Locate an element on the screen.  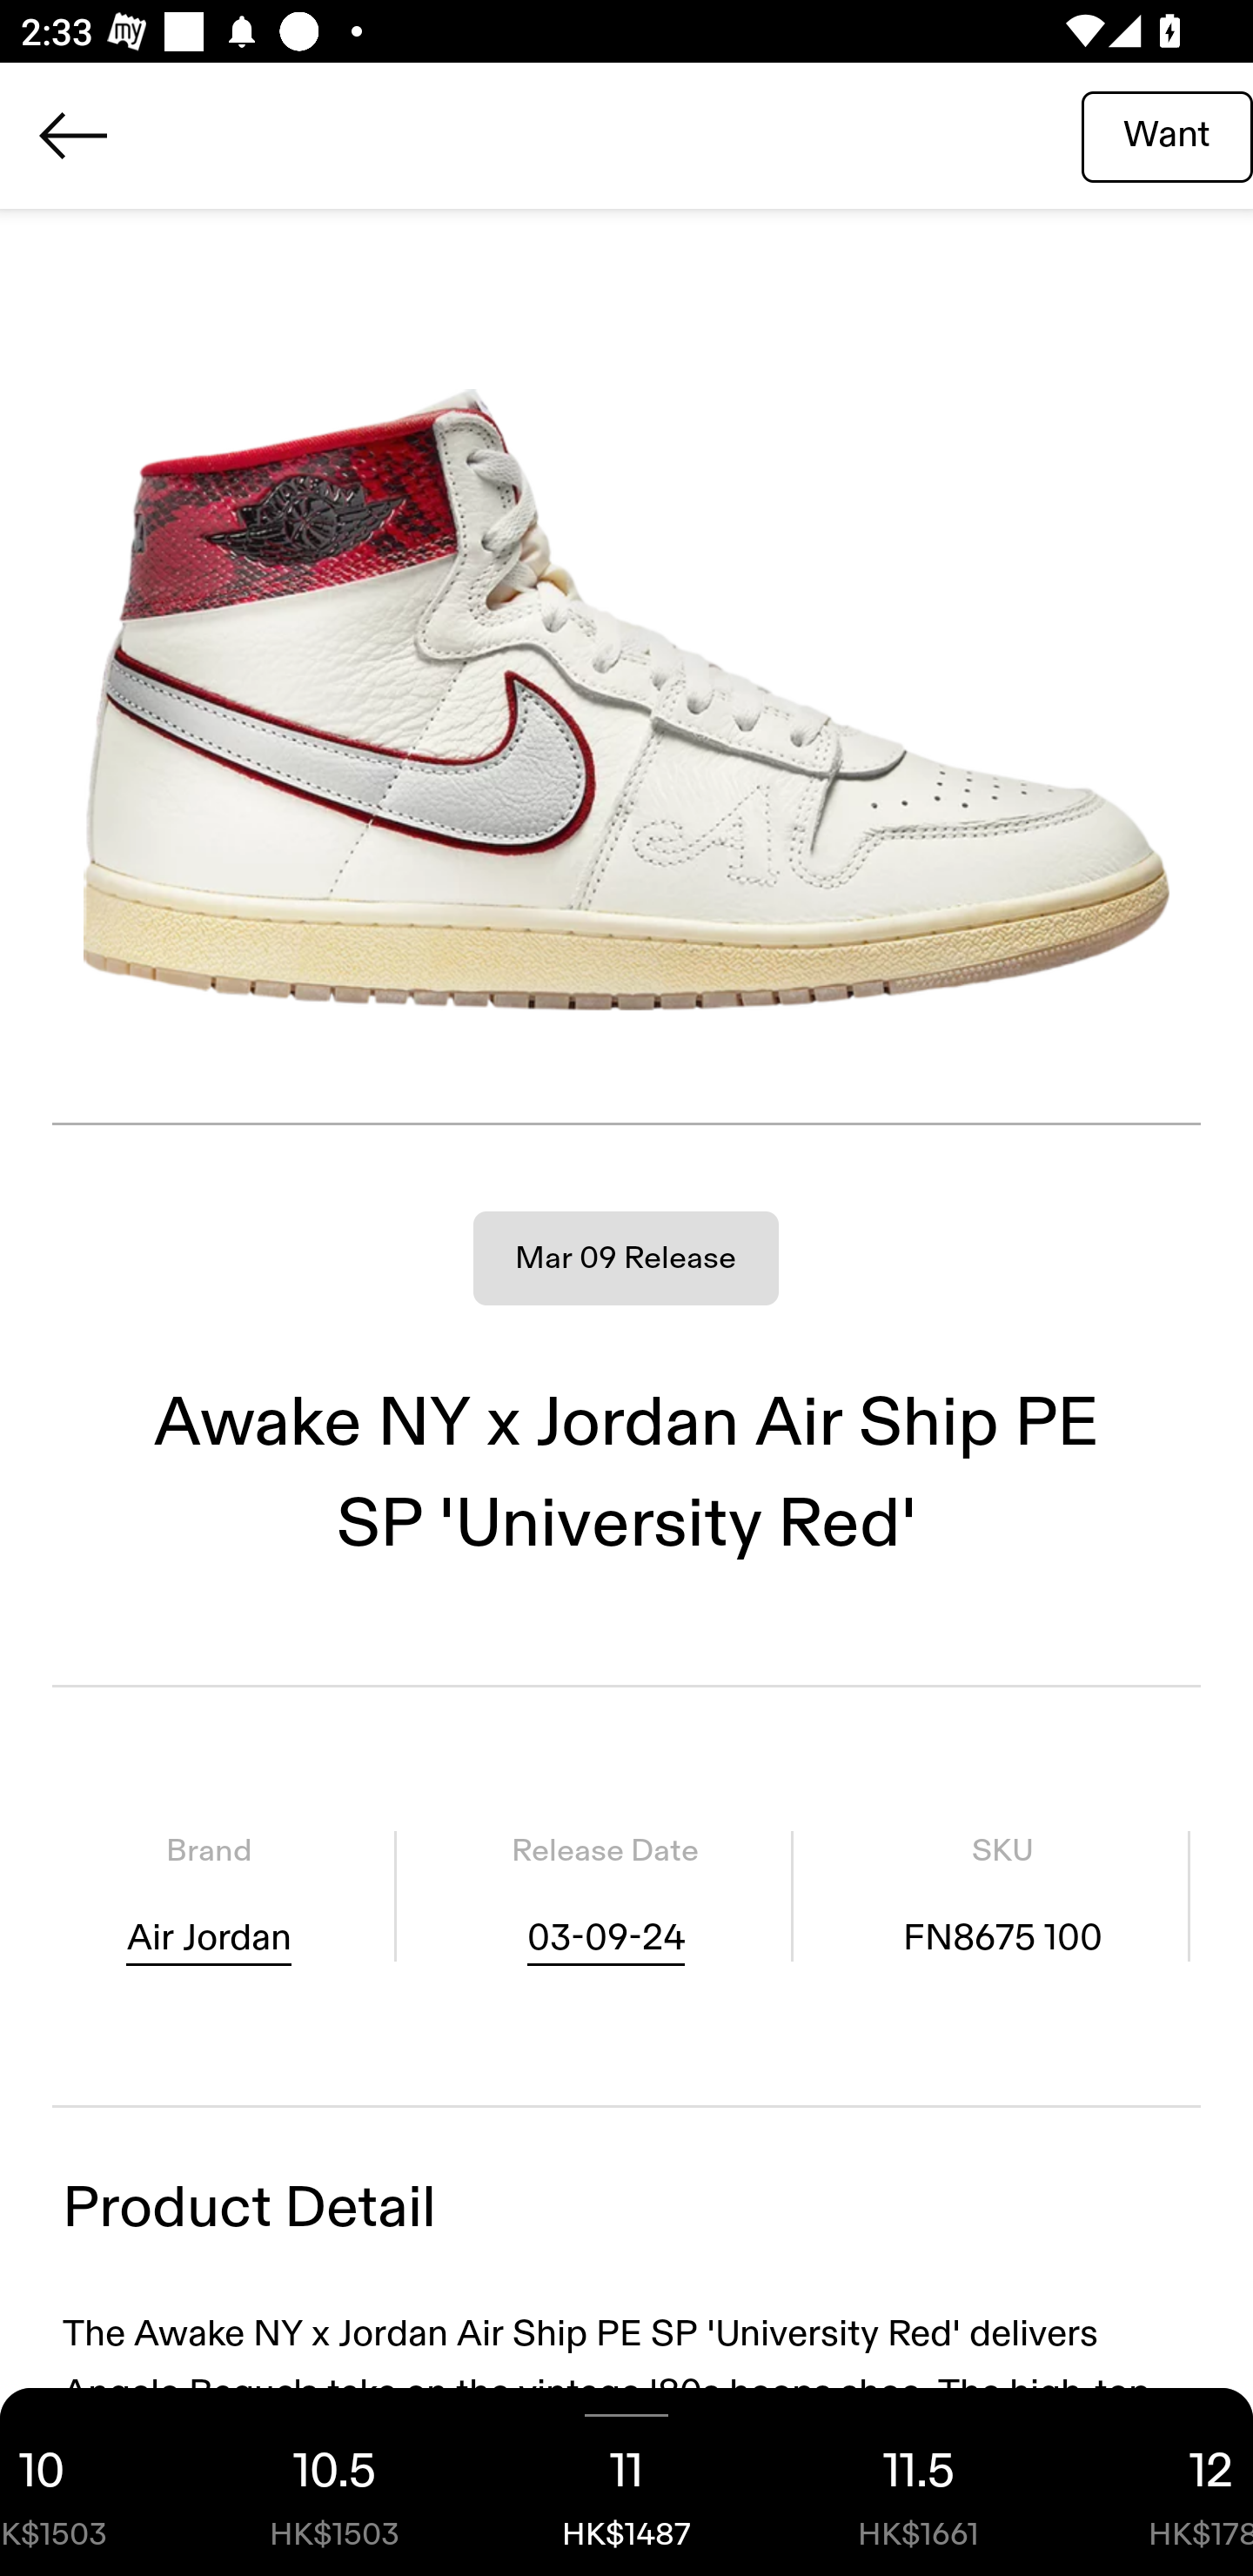
SKU FN8675 100 is located at coordinates (1002, 1895).